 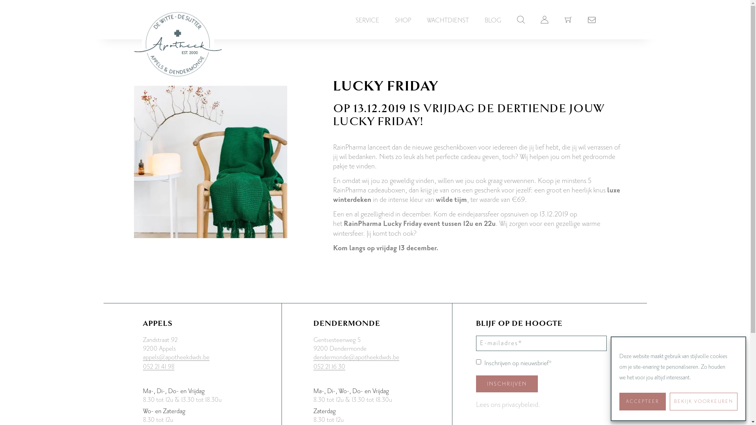 What do you see at coordinates (460, 16) in the screenshot?
I see `Zoeken` at bounding box center [460, 16].